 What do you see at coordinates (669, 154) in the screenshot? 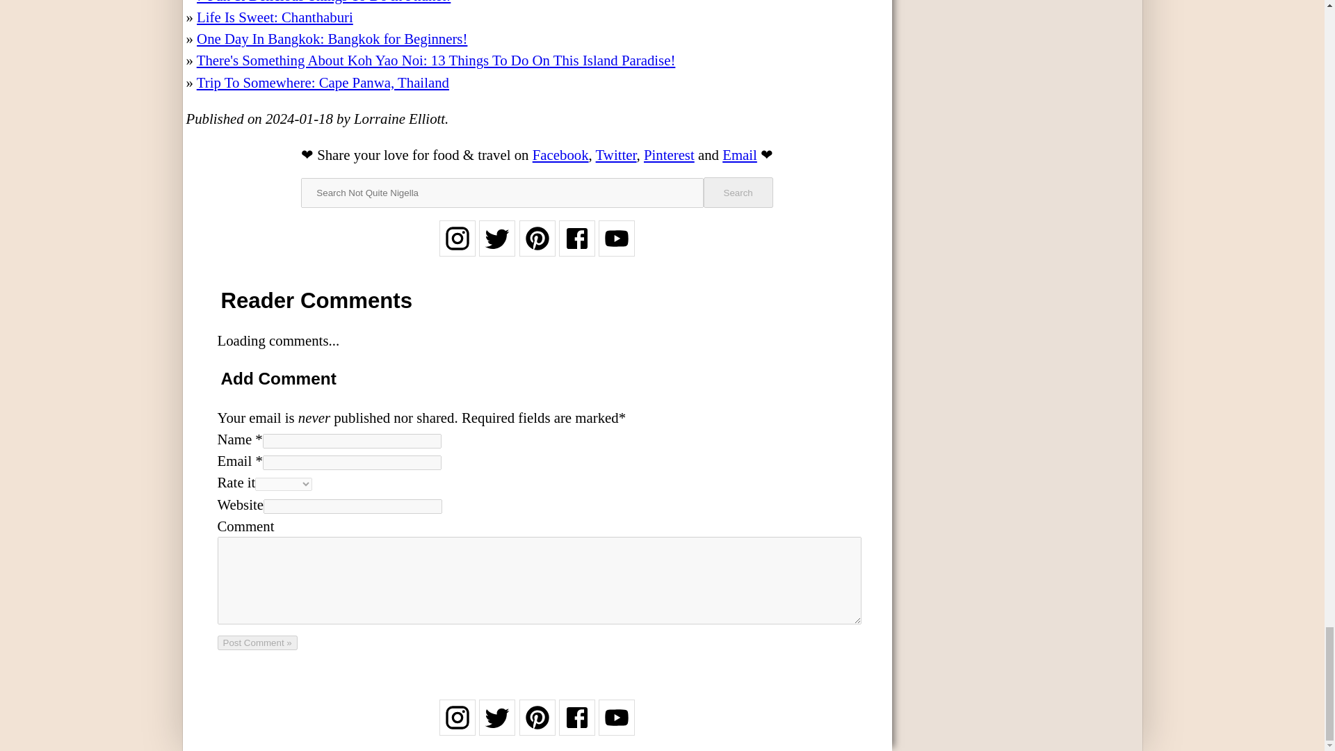
I see `Pin it` at bounding box center [669, 154].